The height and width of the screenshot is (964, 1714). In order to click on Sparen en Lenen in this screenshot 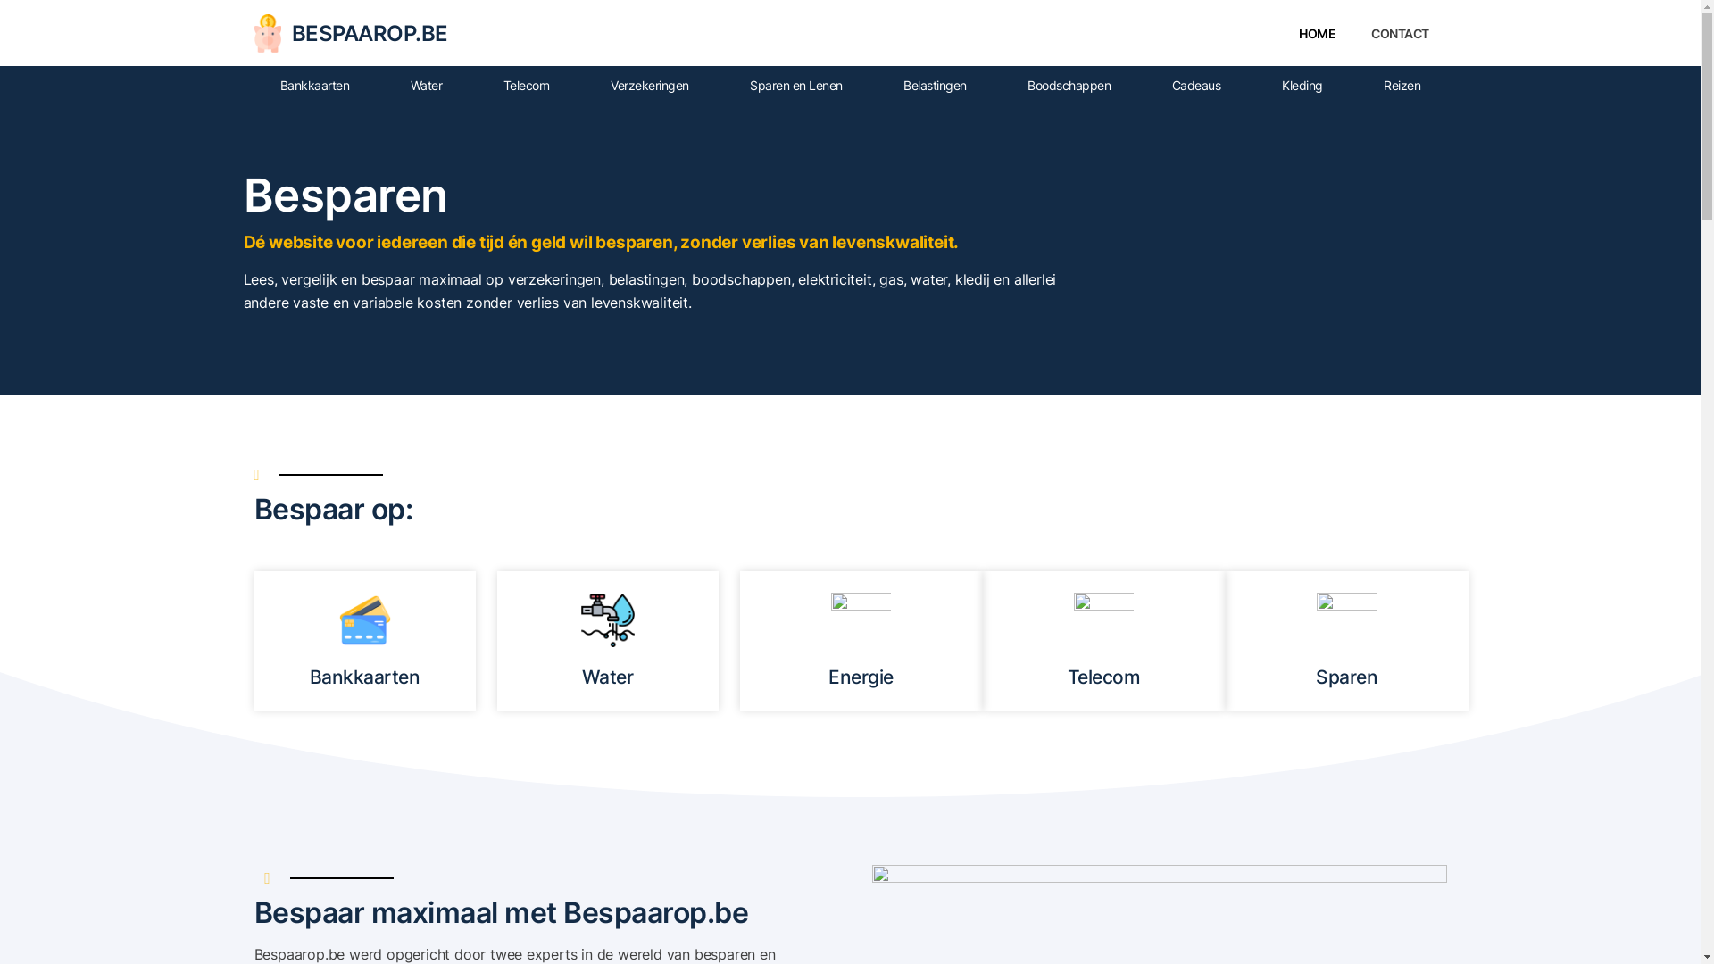, I will do `click(796, 86)`.